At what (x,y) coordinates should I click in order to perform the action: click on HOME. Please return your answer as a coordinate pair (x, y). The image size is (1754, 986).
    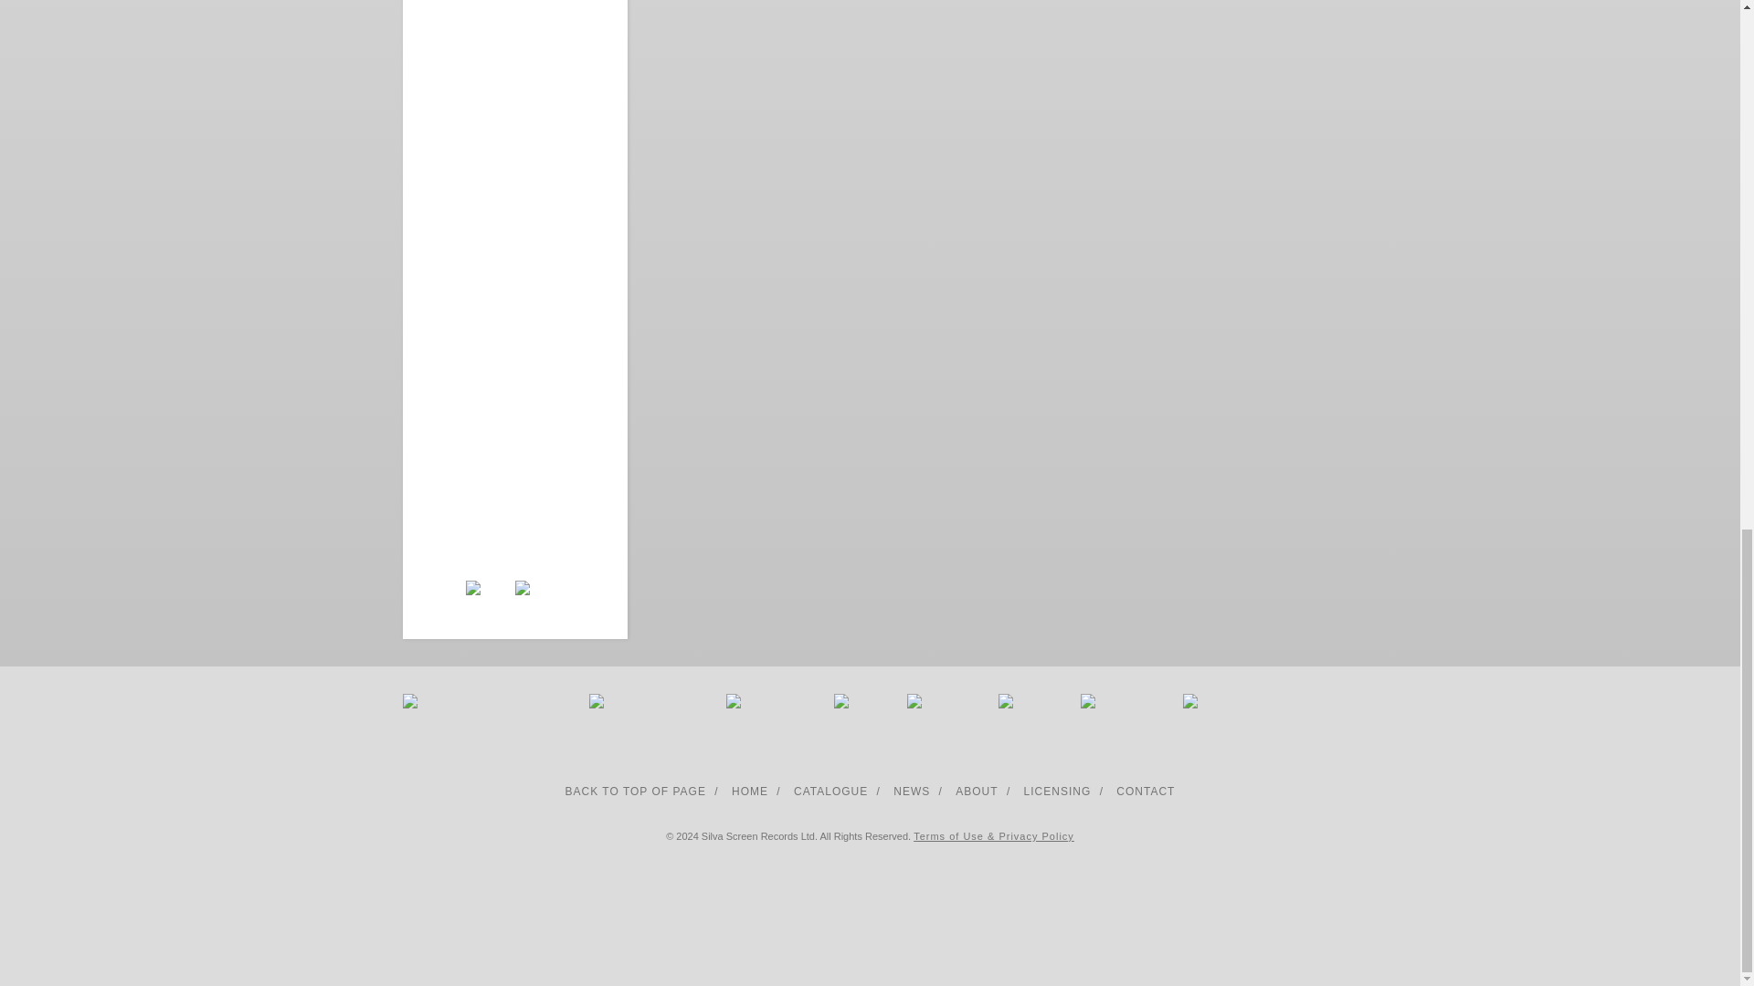
    Looking at the image, I should click on (749, 791).